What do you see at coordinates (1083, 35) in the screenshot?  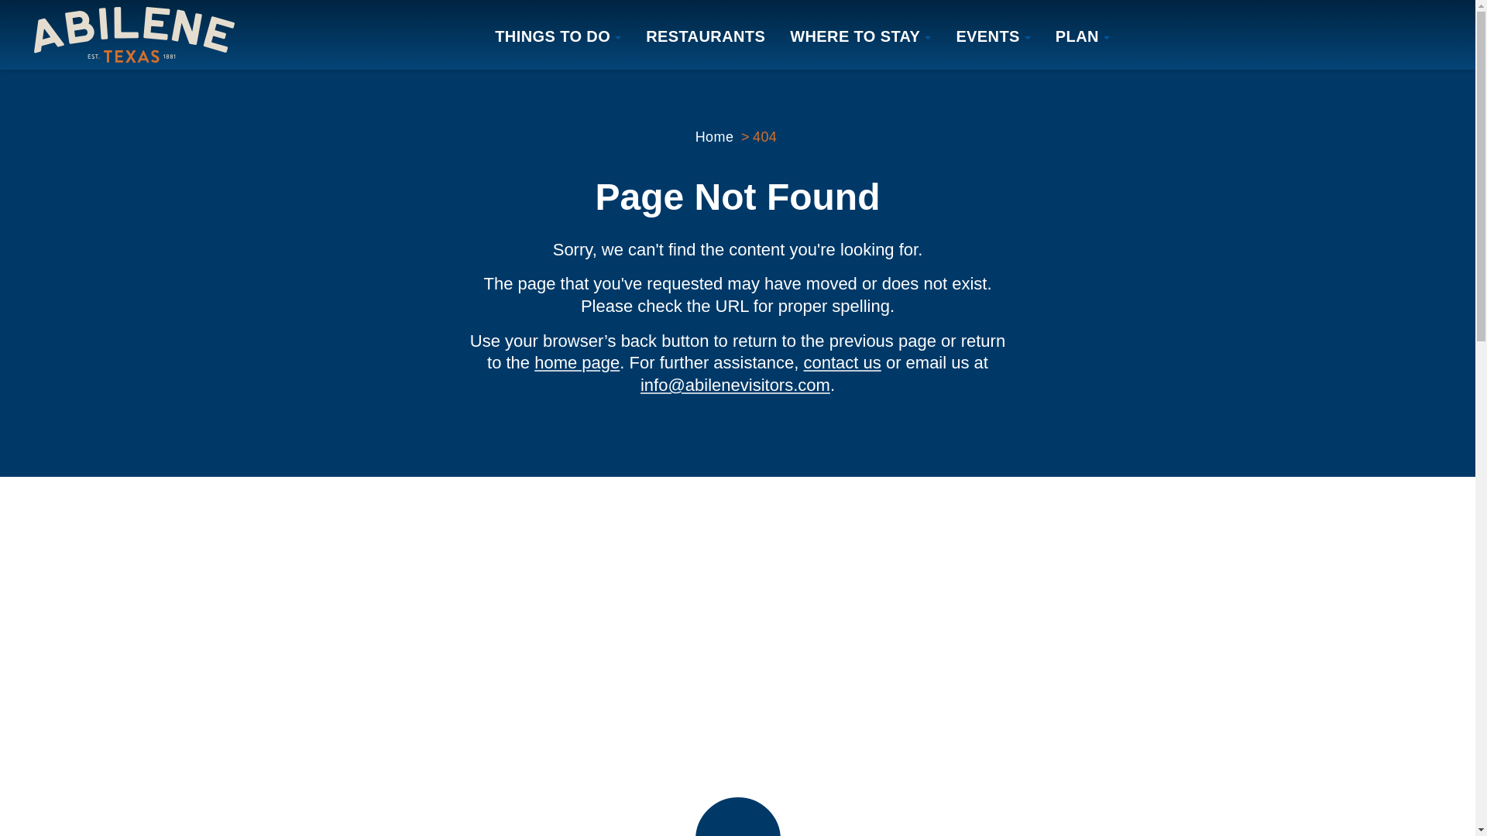 I see `PLAN` at bounding box center [1083, 35].